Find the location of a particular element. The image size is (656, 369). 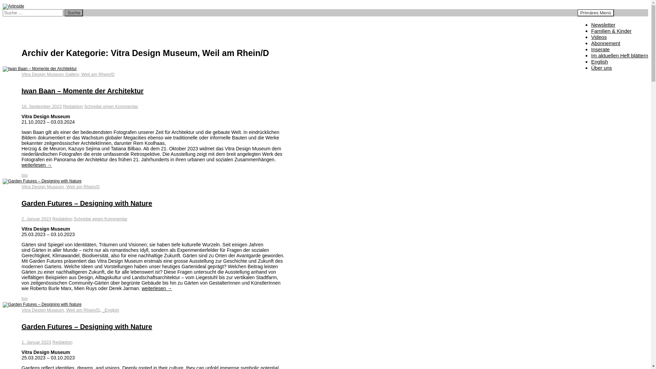

Schreibe einen Kommentar is located at coordinates (101, 219).